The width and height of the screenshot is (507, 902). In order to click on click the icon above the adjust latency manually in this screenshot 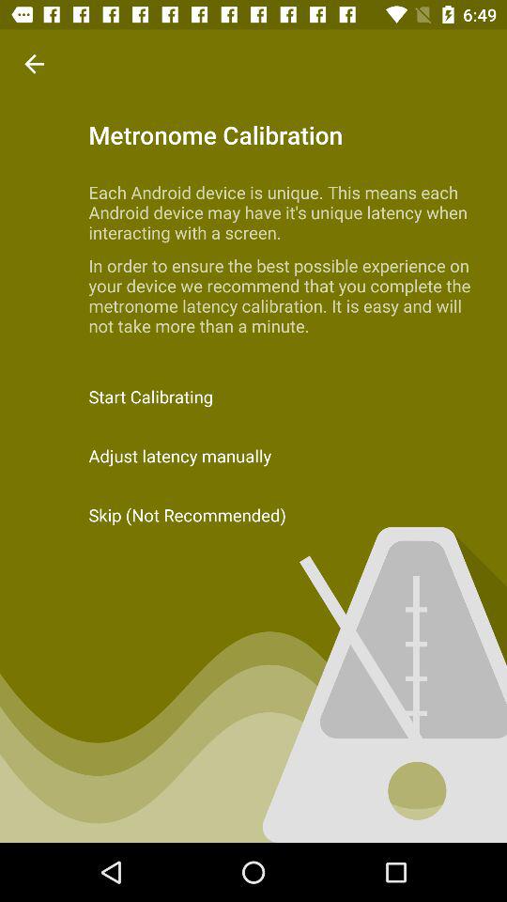, I will do `click(253, 397)`.